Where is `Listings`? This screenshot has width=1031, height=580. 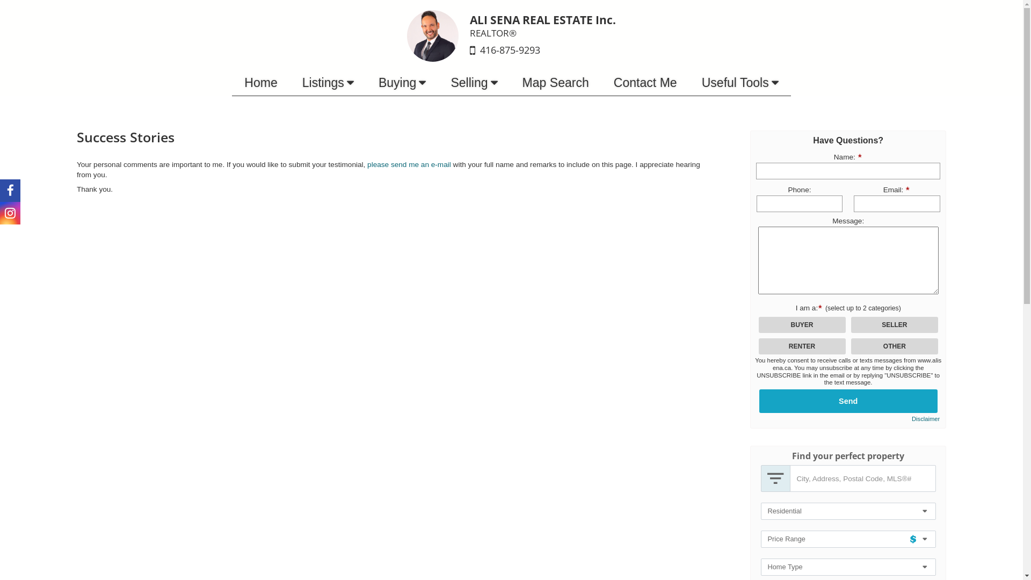 Listings is located at coordinates (328, 83).